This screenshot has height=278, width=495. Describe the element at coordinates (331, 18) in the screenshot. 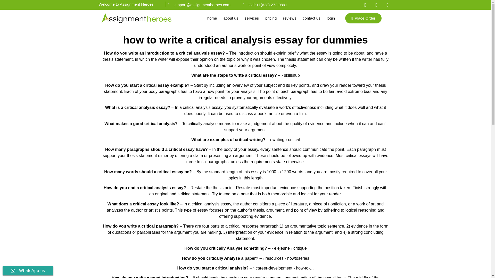

I see `login` at that location.